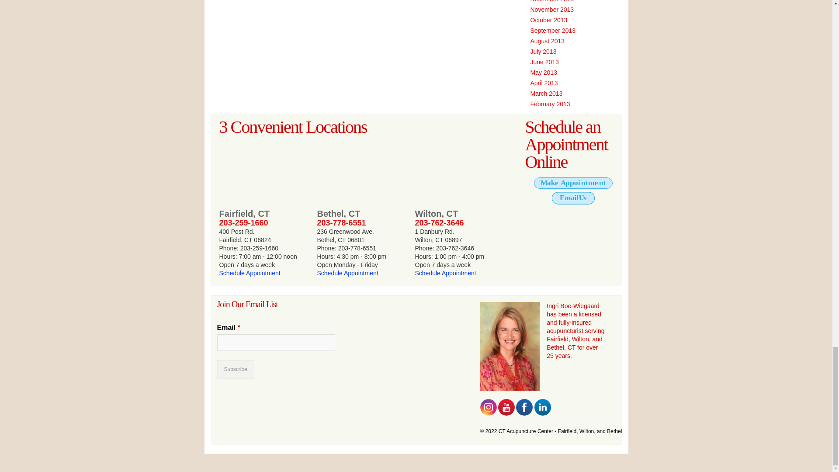 Image resolution: width=839 pixels, height=472 pixels. Describe the element at coordinates (361, 171) in the screenshot. I see `Bethel, CT Location Video` at that location.